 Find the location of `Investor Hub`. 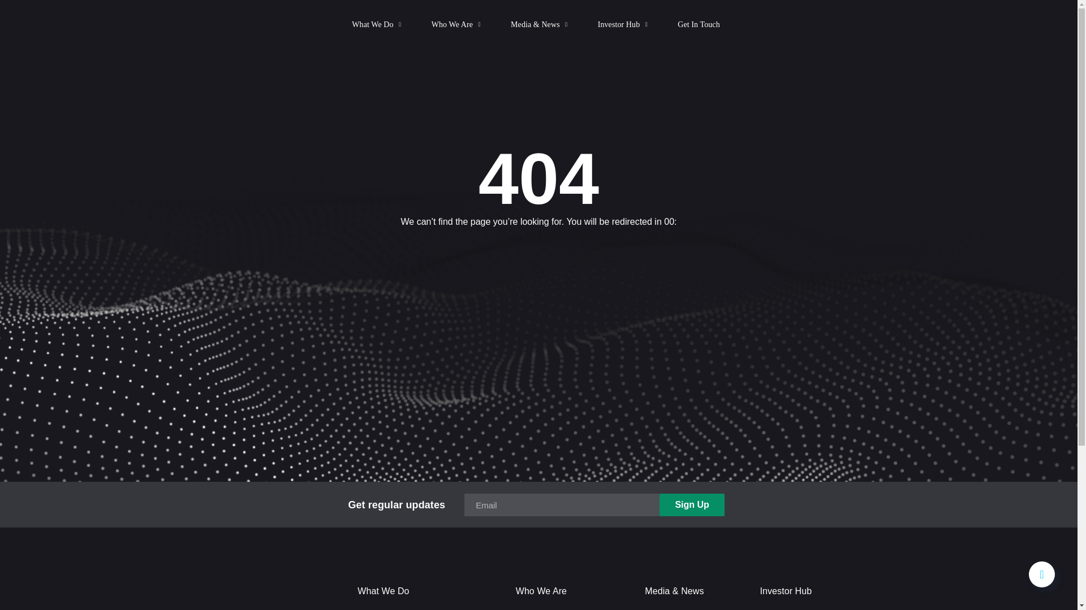

Investor Hub is located at coordinates (623, 25).